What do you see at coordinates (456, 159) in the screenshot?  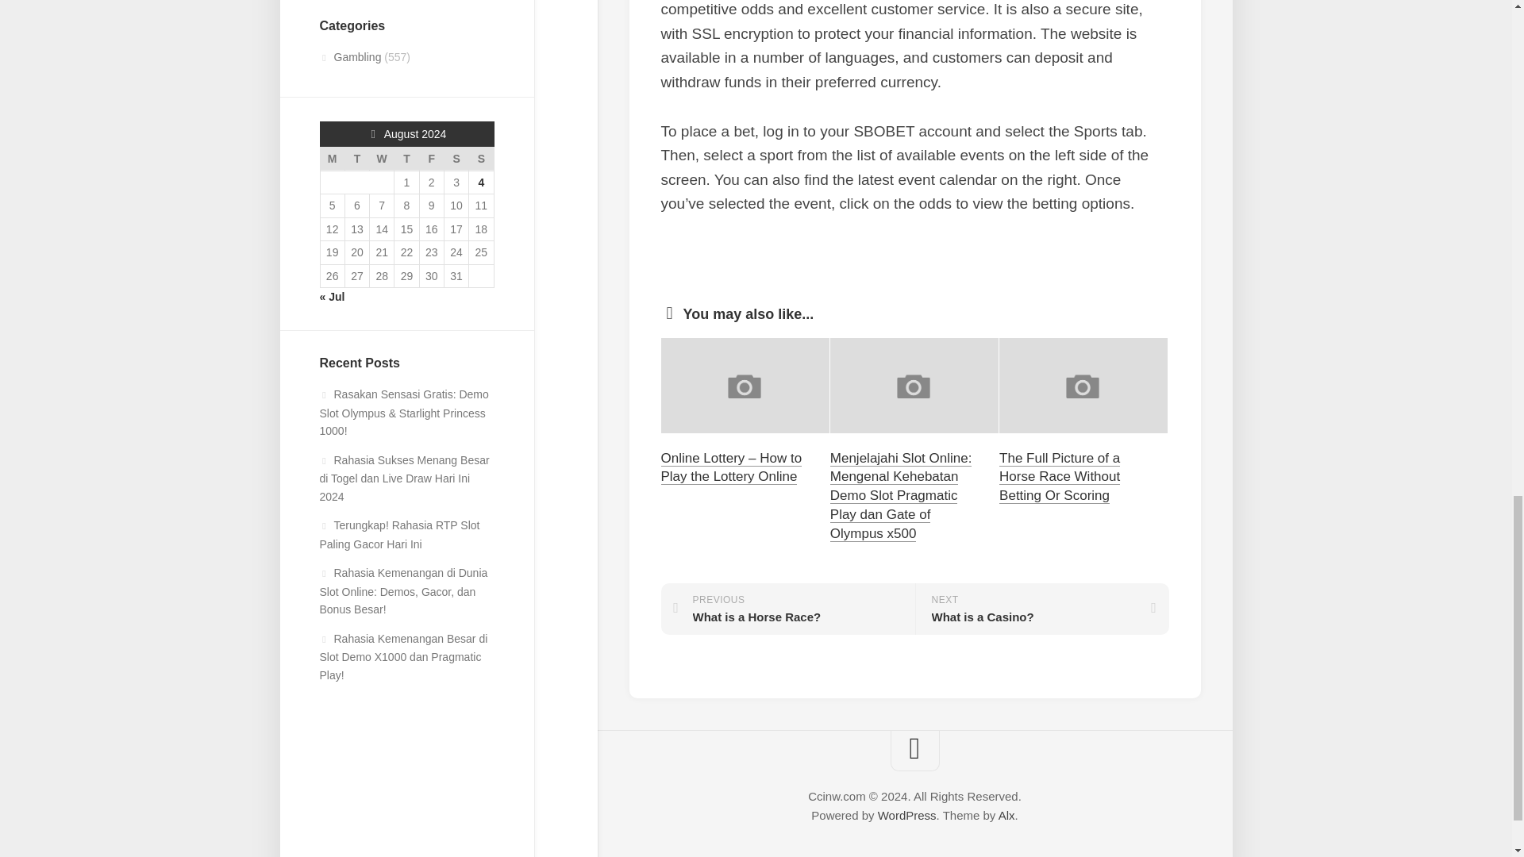 I see `Saturday` at bounding box center [456, 159].